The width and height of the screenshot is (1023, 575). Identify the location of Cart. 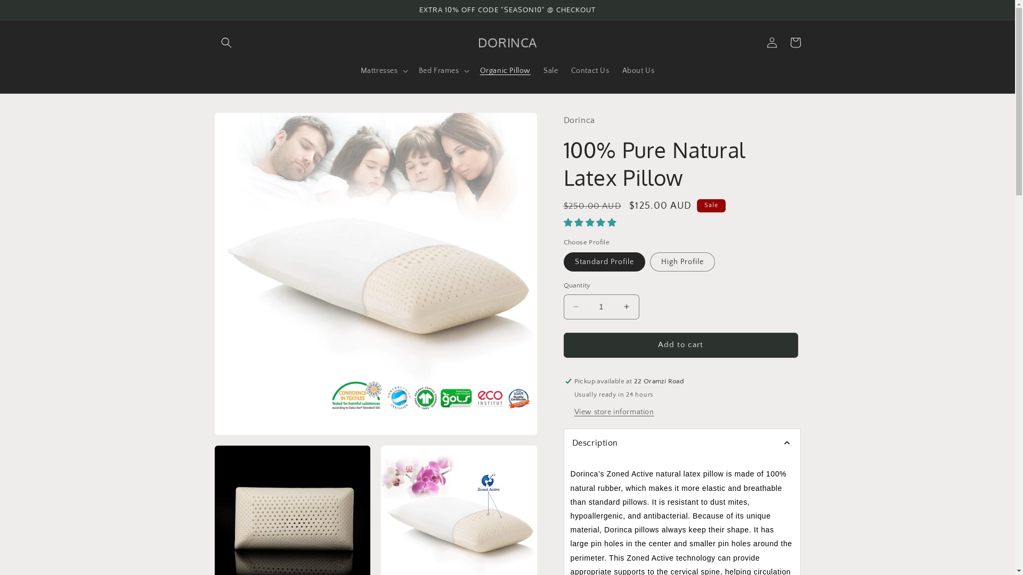
(795, 43).